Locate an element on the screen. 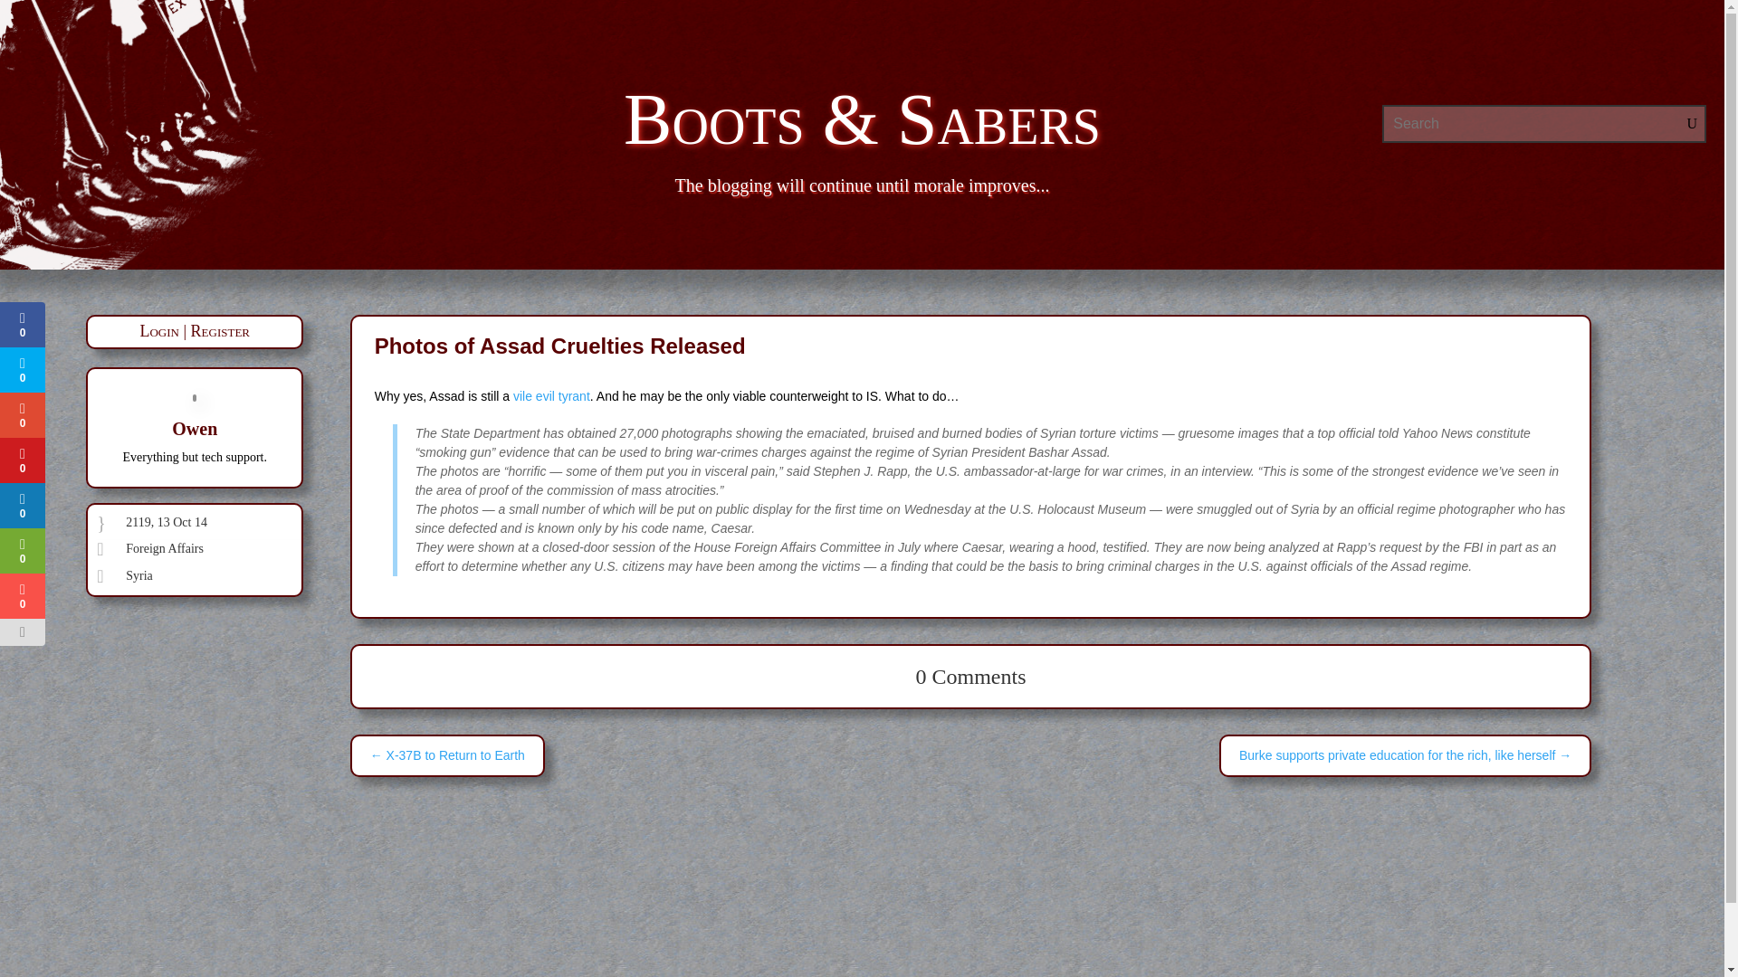 The height and width of the screenshot is (977, 1738). Foreign Affairs is located at coordinates (164, 548).